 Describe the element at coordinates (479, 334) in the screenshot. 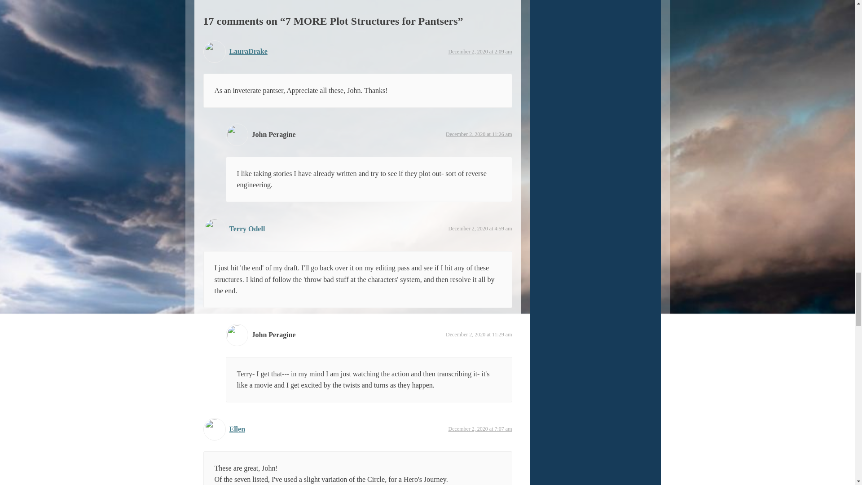

I see `December 2, 2020 at 11:29 am` at that location.